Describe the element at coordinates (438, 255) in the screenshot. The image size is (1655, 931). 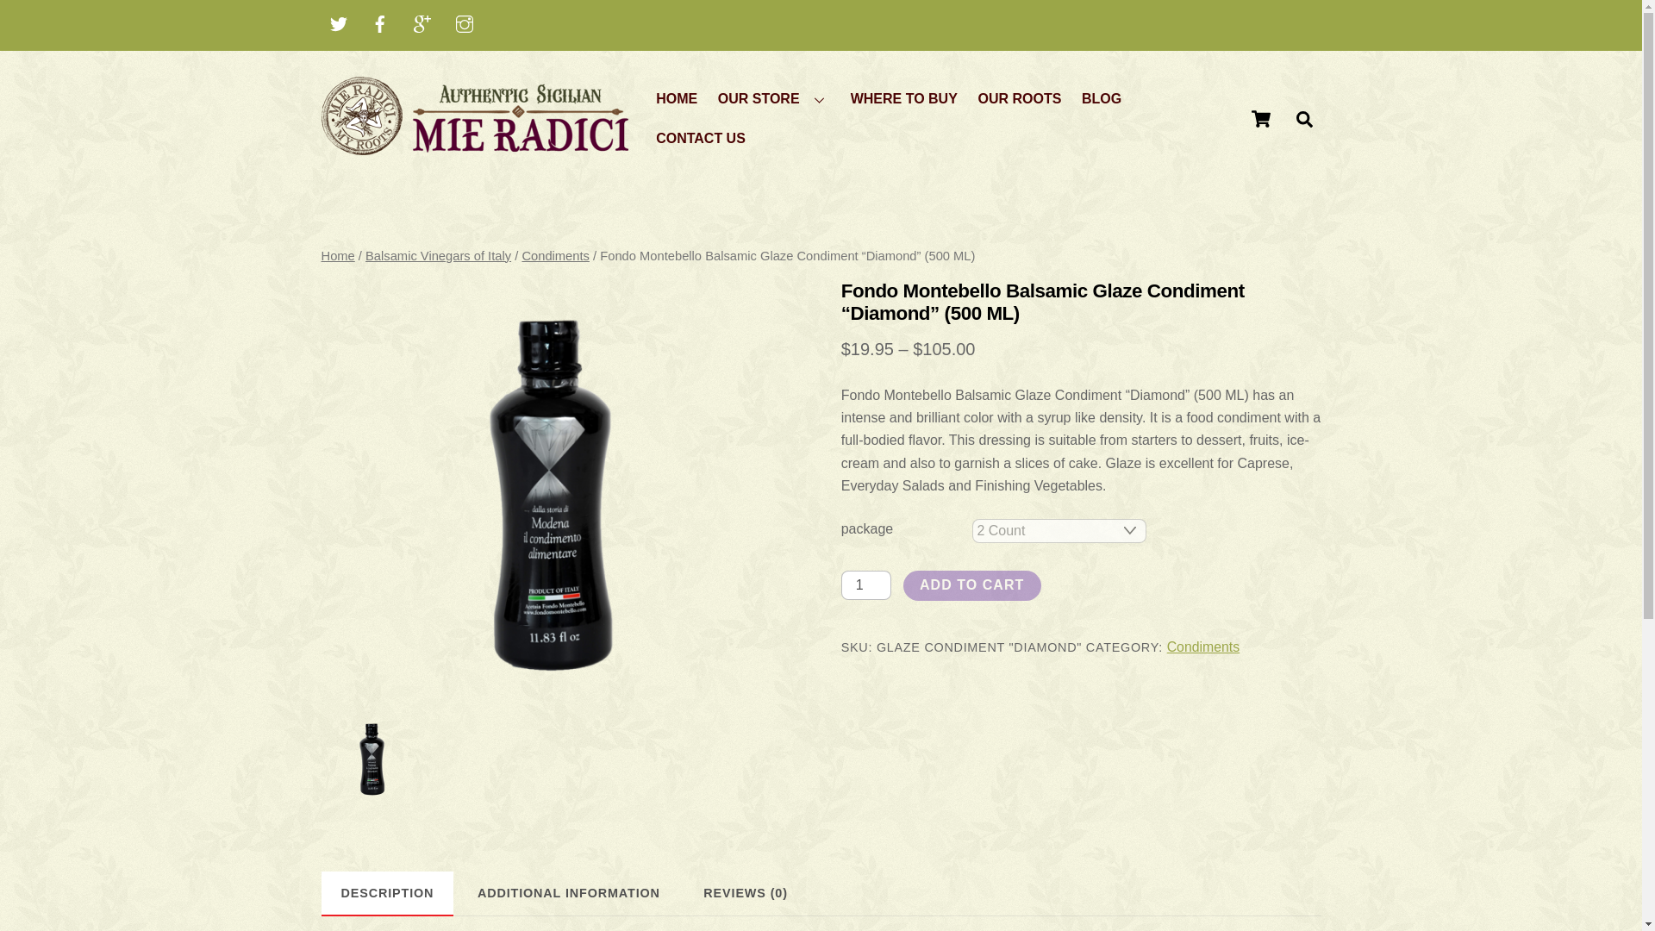
I see `Balsamic Vinegars of Italy` at that location.